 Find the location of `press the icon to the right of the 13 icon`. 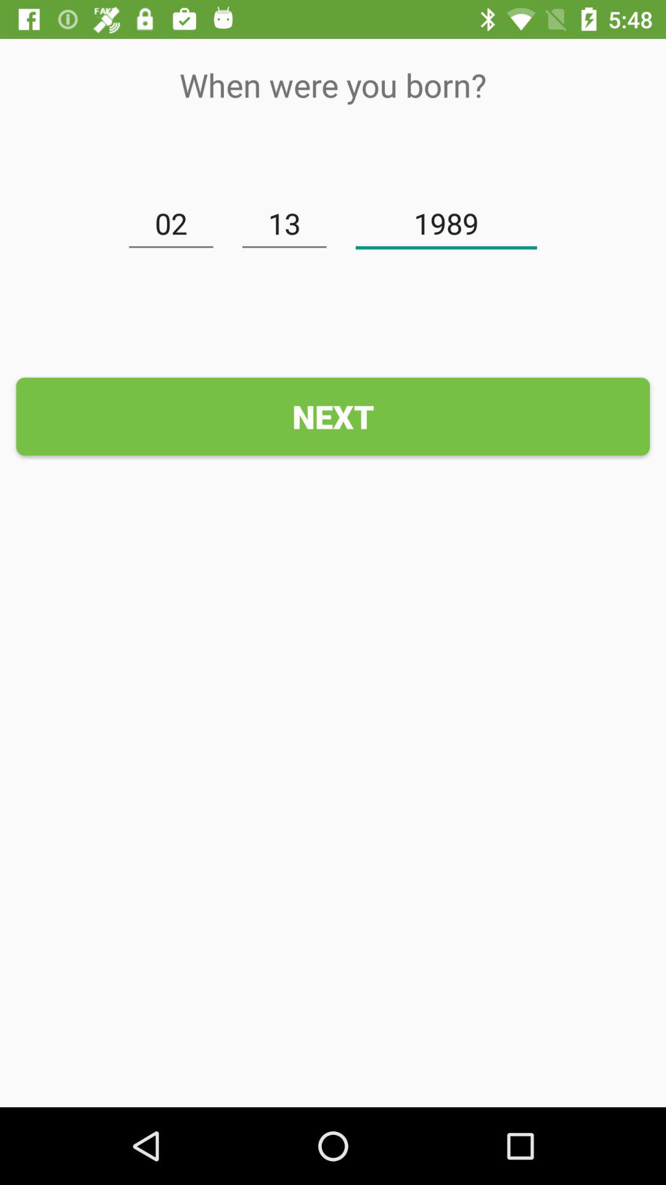

press the icon to the right of the 13 icon is located at coordinates (446, 223).